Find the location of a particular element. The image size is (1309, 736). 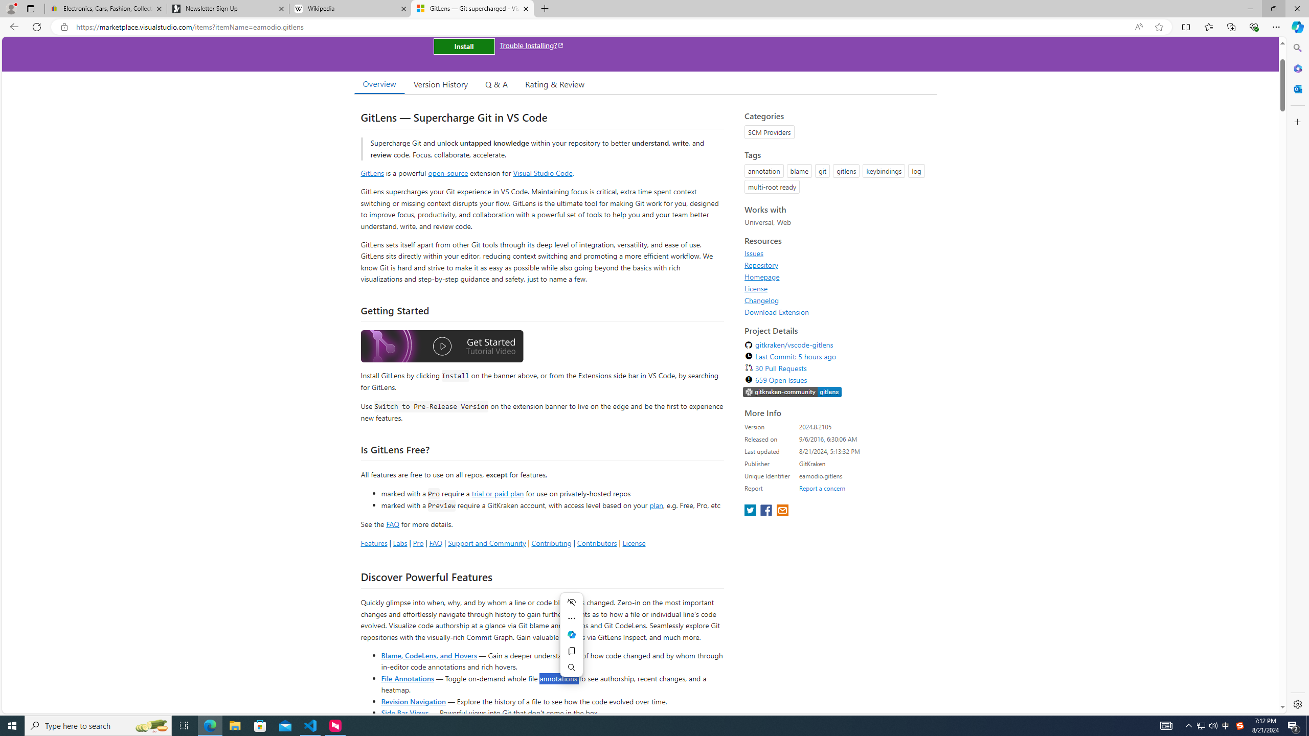

Version History is located at coordinates (440, 84).